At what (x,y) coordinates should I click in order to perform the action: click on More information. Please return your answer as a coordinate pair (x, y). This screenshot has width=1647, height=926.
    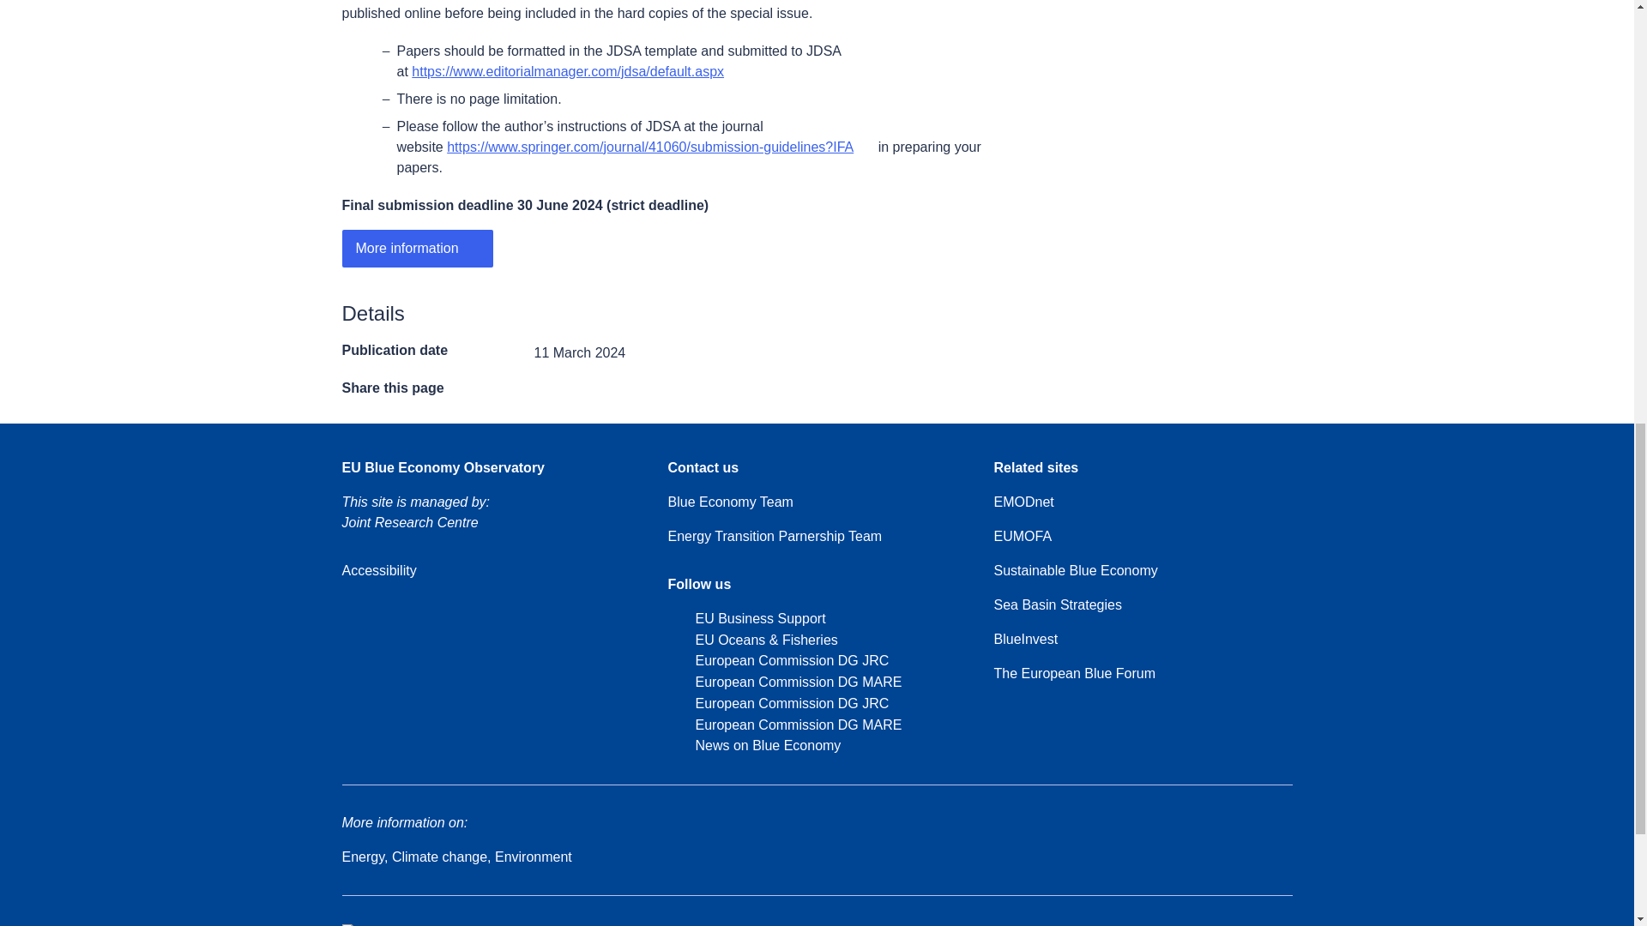
    Looking at the image, I should click on (417, 249).